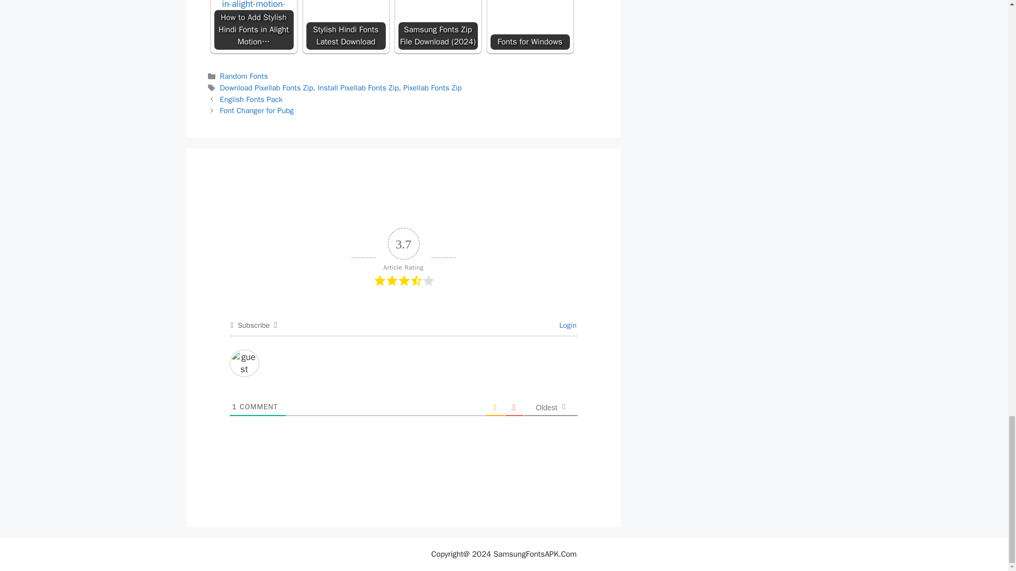 The image size is (1016, 571). I want to click on Font Changer for Pubg, so click(257, 110).